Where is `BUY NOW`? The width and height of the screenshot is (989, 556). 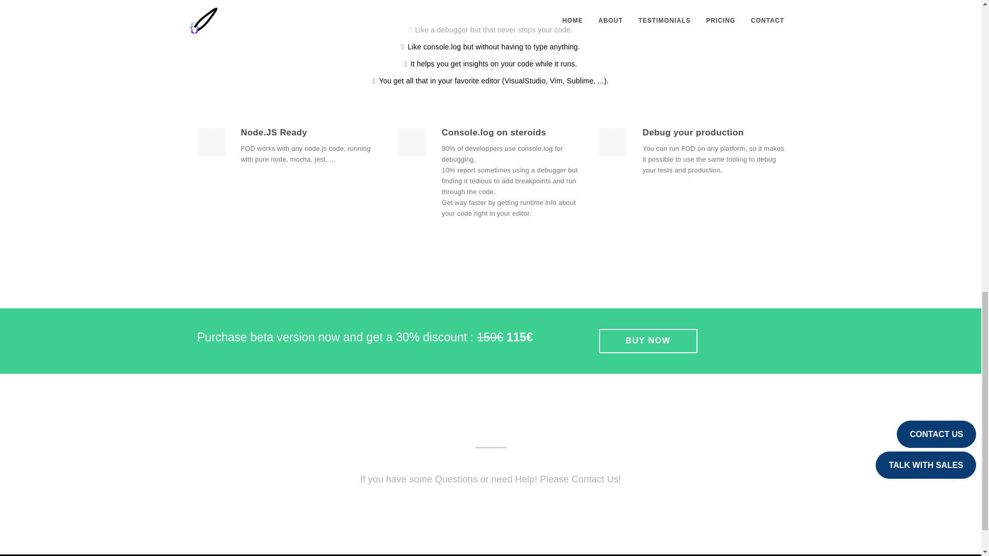
BUY NOW is located at coordinates (647, 341).